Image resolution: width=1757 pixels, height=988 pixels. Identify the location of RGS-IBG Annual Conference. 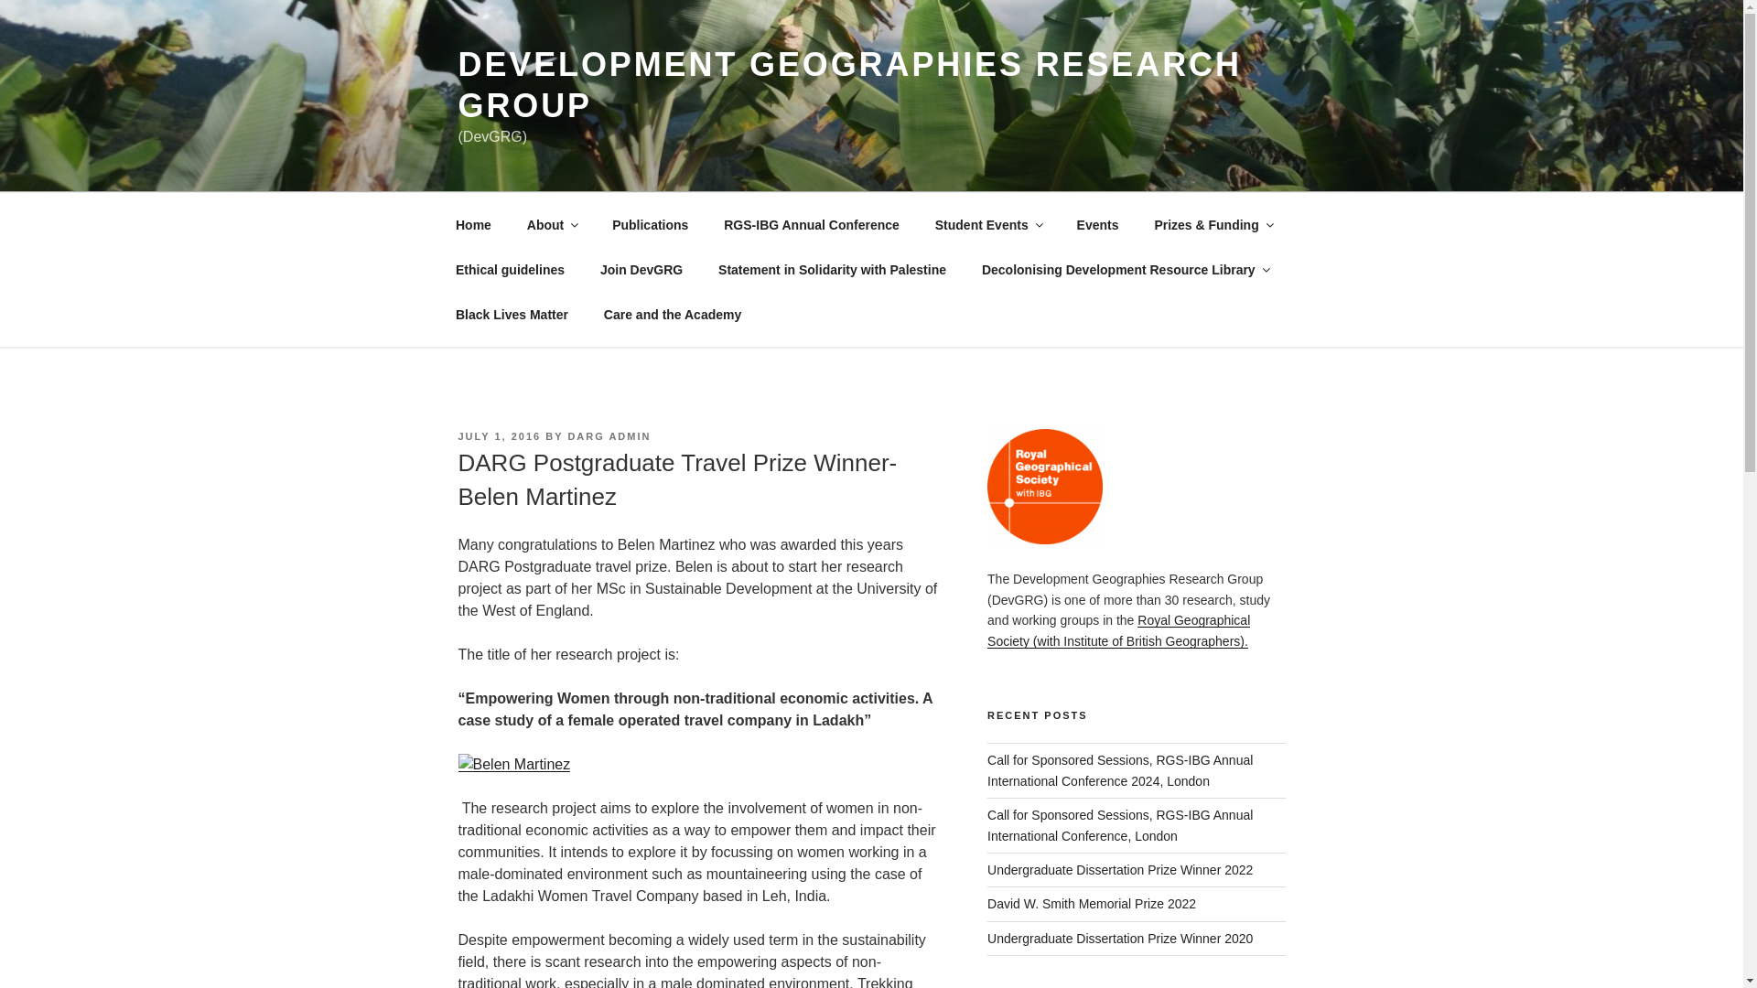
(811, 225).